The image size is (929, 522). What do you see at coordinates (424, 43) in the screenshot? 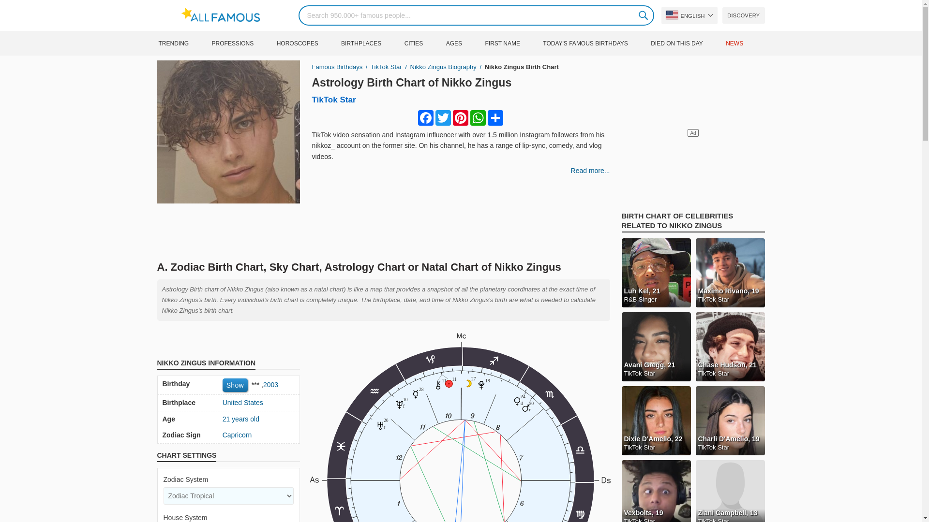
I see `CITIES` at bounding box center [424, 43].